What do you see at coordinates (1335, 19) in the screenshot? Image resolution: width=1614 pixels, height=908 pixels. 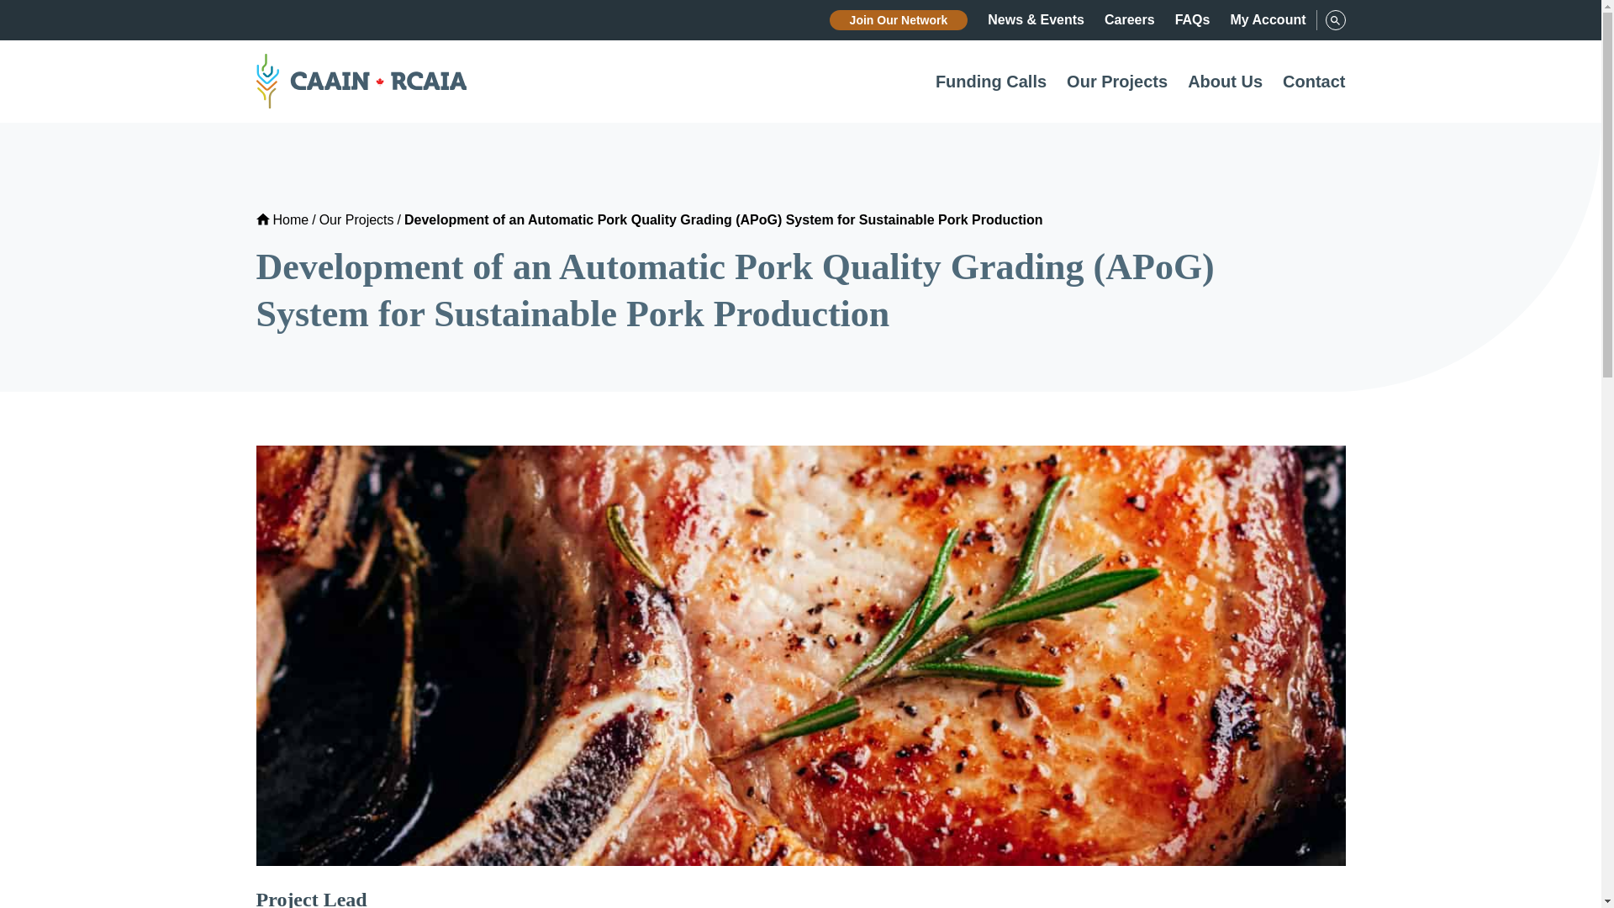 I see `Open Search` at bounding box center [1335, 19].